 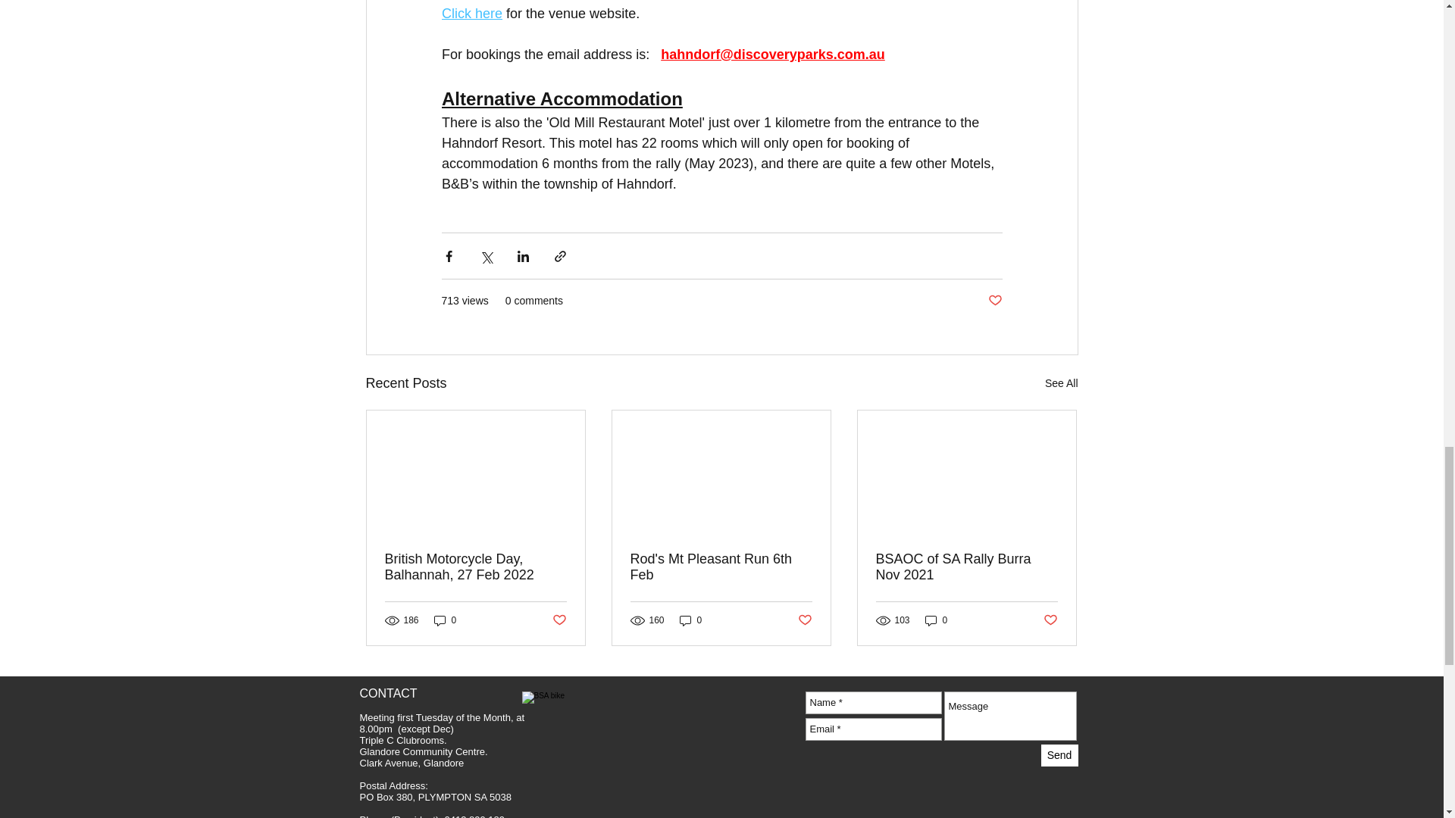 What do you see at coordinates (558, 620) in the screenshot?
I see `Post not marked as liked` at bounding box center [558, 620].